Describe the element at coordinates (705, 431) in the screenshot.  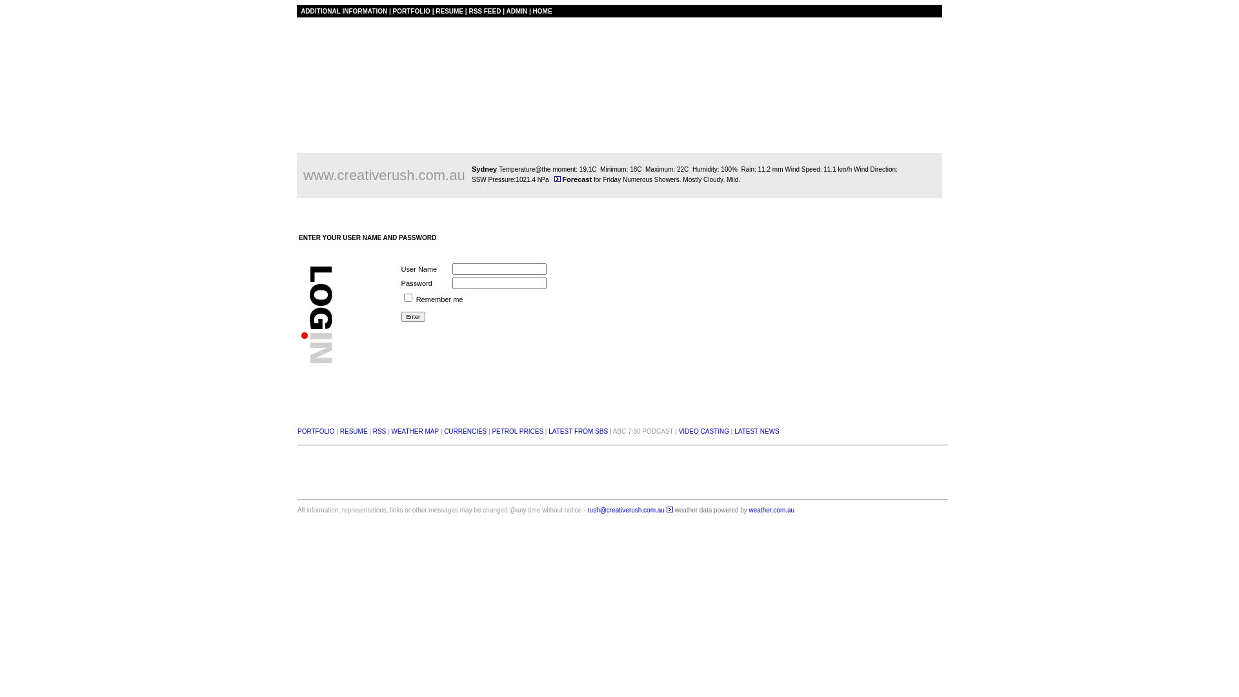
I see `VIDEO CASTING` at that location.